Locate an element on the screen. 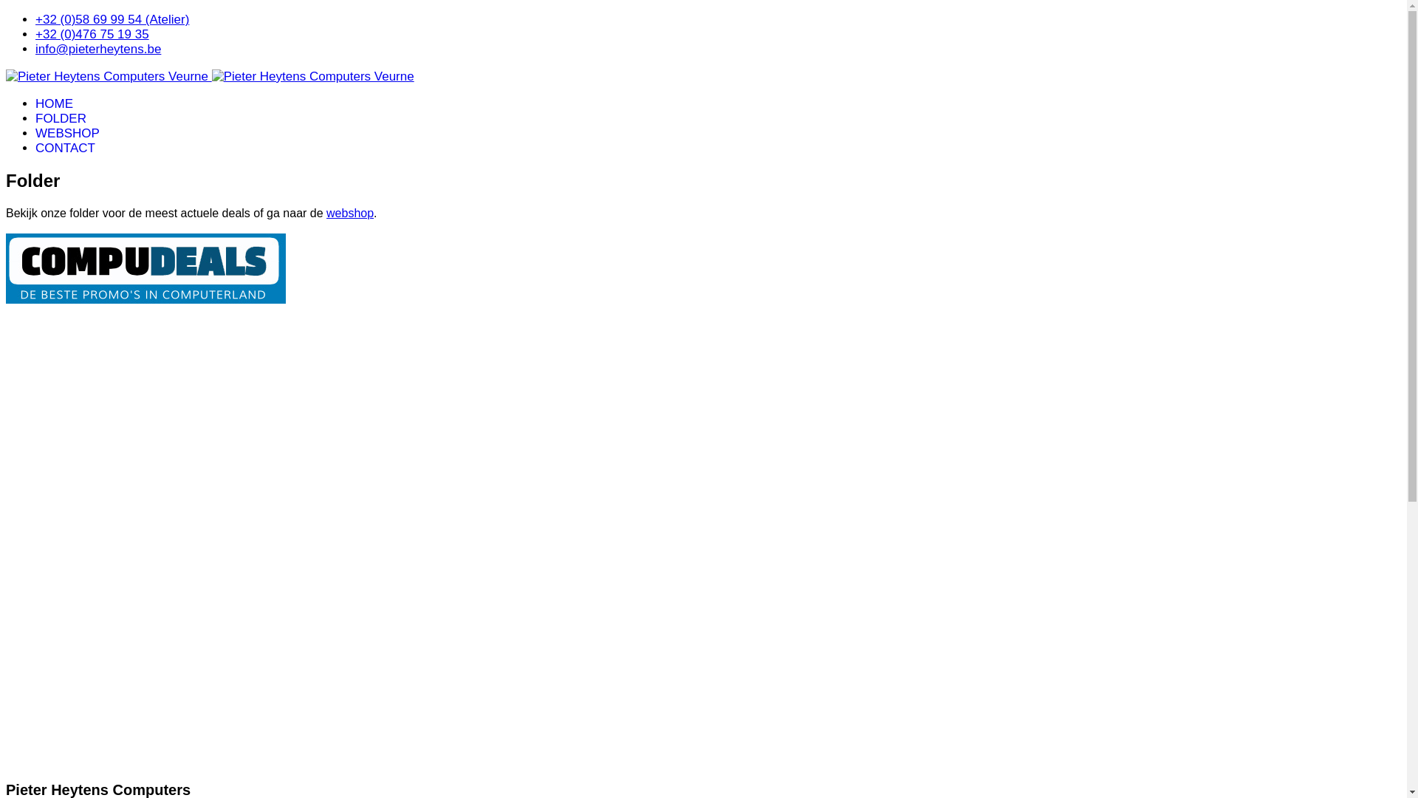  CONTACT is located at coordinates (65, 148).